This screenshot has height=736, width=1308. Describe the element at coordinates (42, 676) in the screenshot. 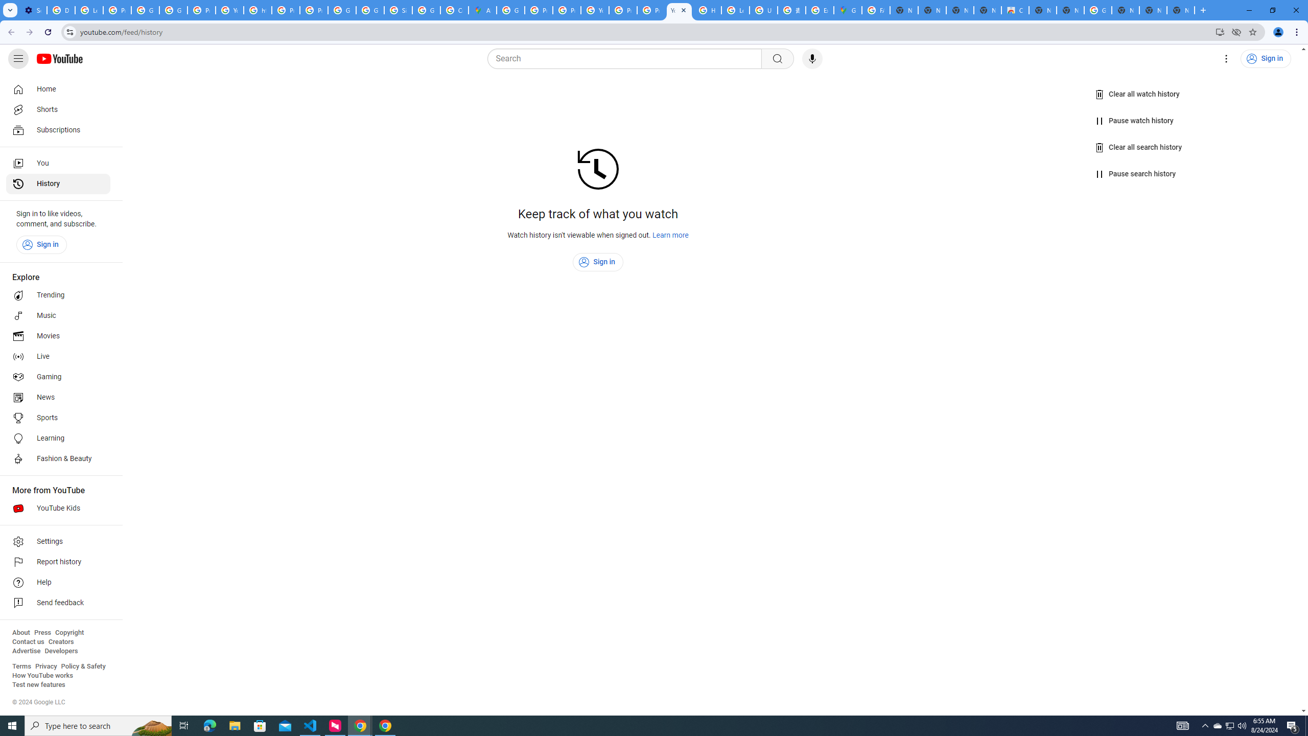

I see `How YouTube works` at that location.